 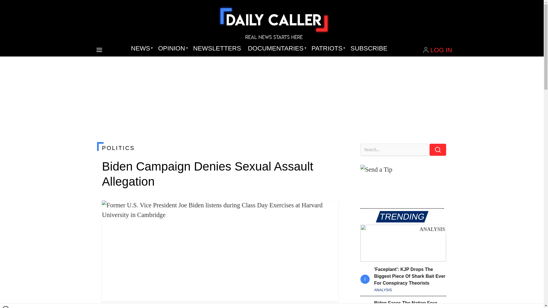 I want to click on DOCUMENTARIES, so click(x=276, y=48).